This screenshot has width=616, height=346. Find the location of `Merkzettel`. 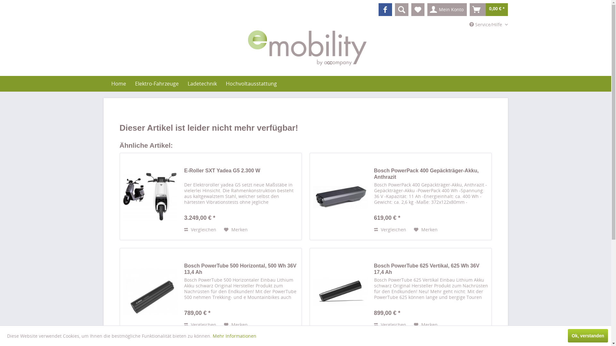

Merkzettel is located at coordinates (418, 10).